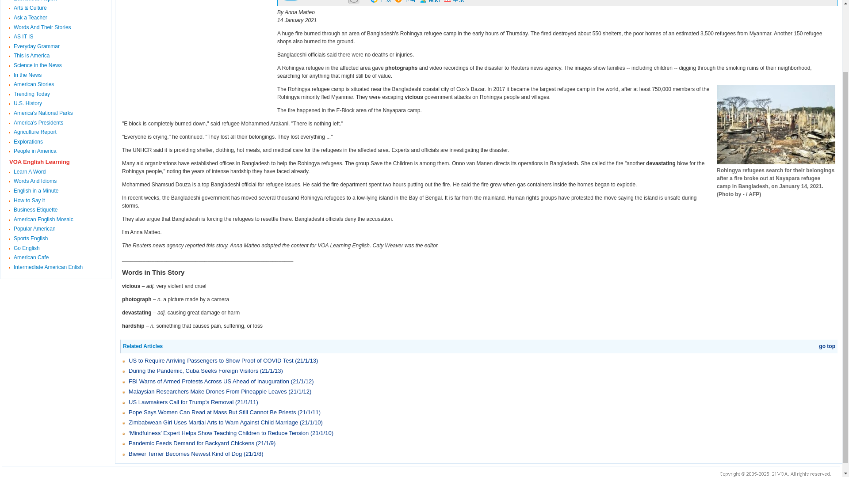  What do you see at coordinates (38, 65) in the screenshot?
I see `Science in the News` at bounding box center [38, 65].